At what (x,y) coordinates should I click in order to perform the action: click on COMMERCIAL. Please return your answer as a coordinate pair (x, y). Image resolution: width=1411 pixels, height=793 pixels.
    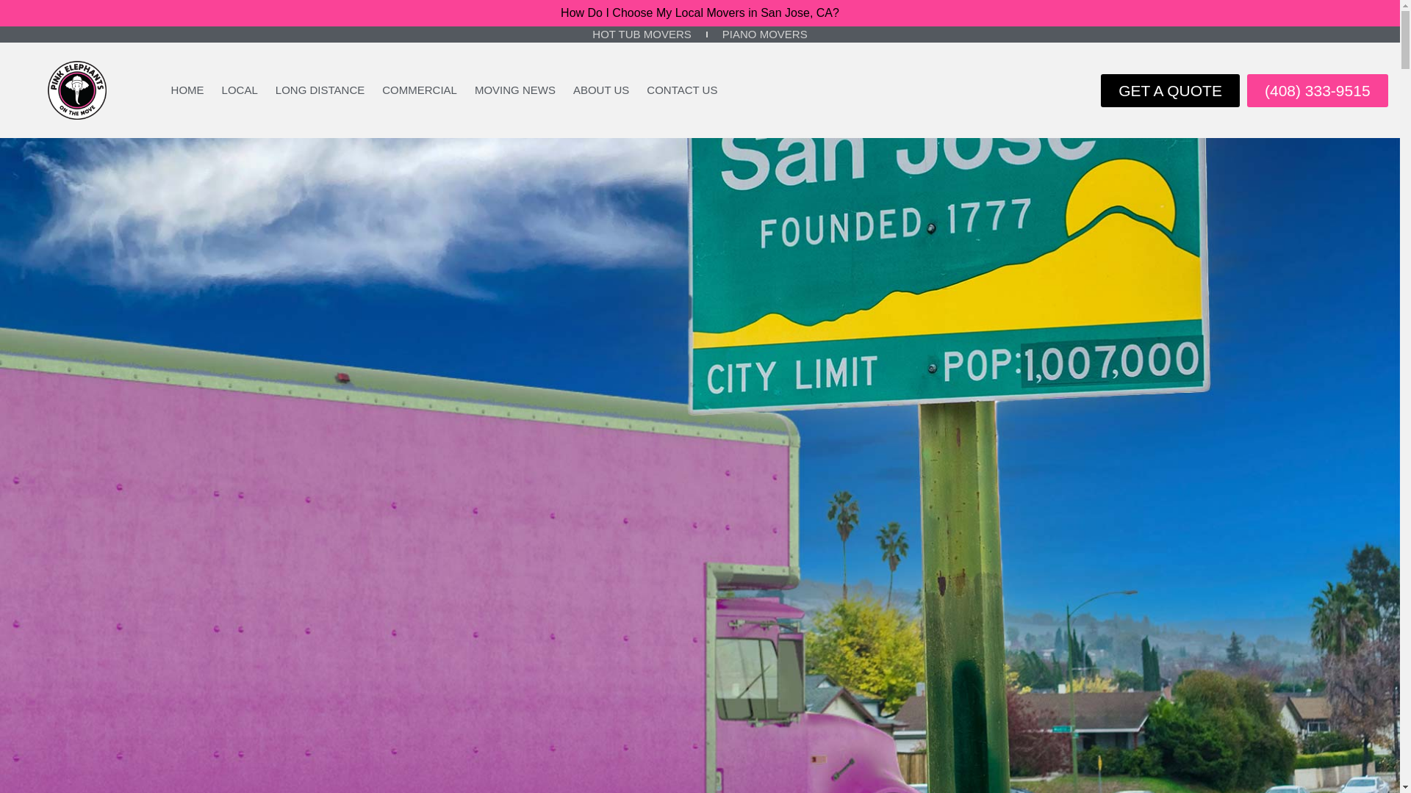
    Looking at the image, I should click on (419, 90).